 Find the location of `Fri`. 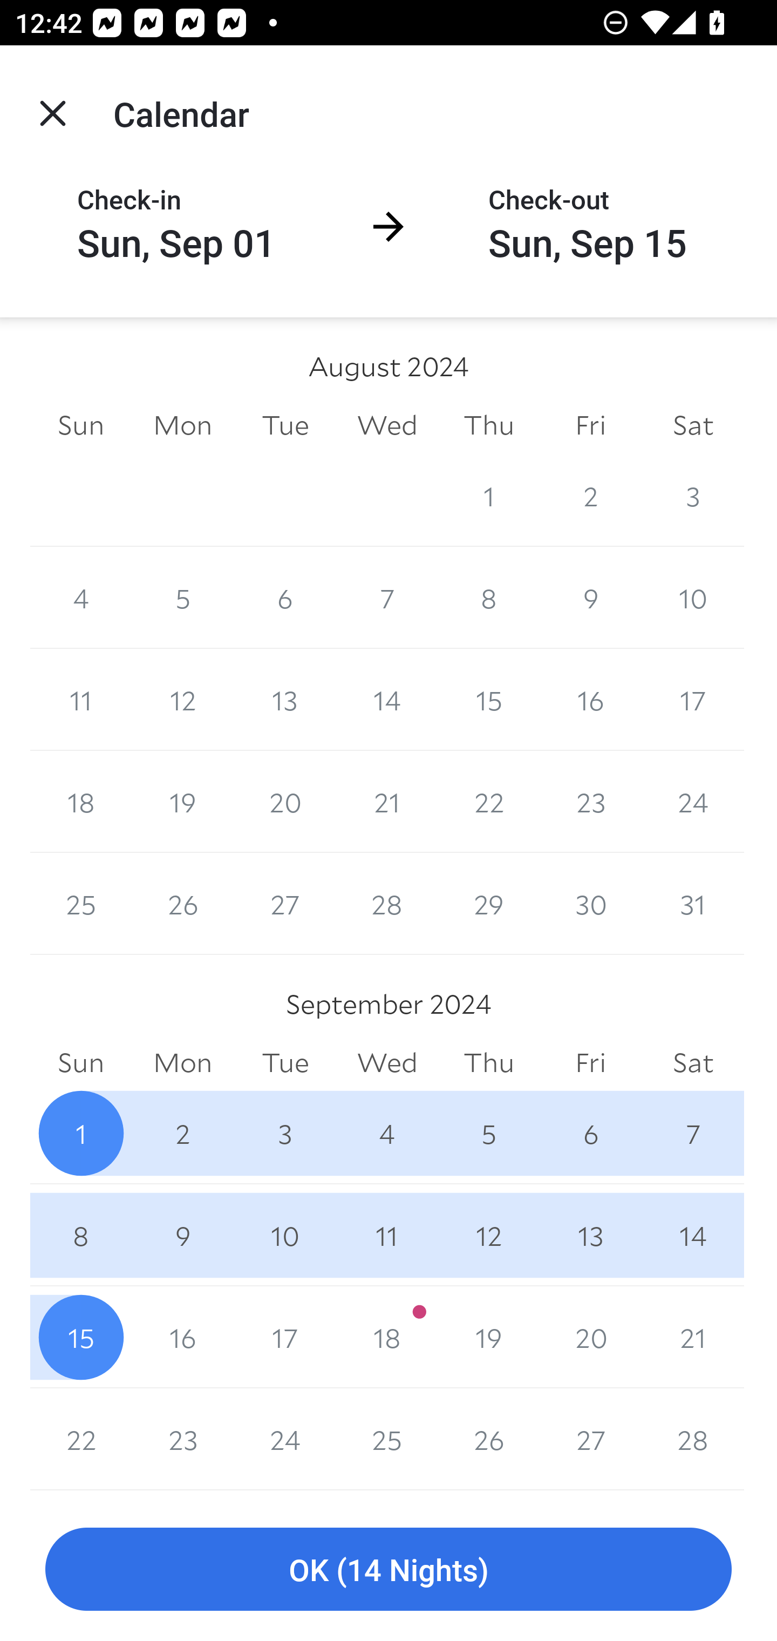

Fri is located at coordinates (590, 1063).